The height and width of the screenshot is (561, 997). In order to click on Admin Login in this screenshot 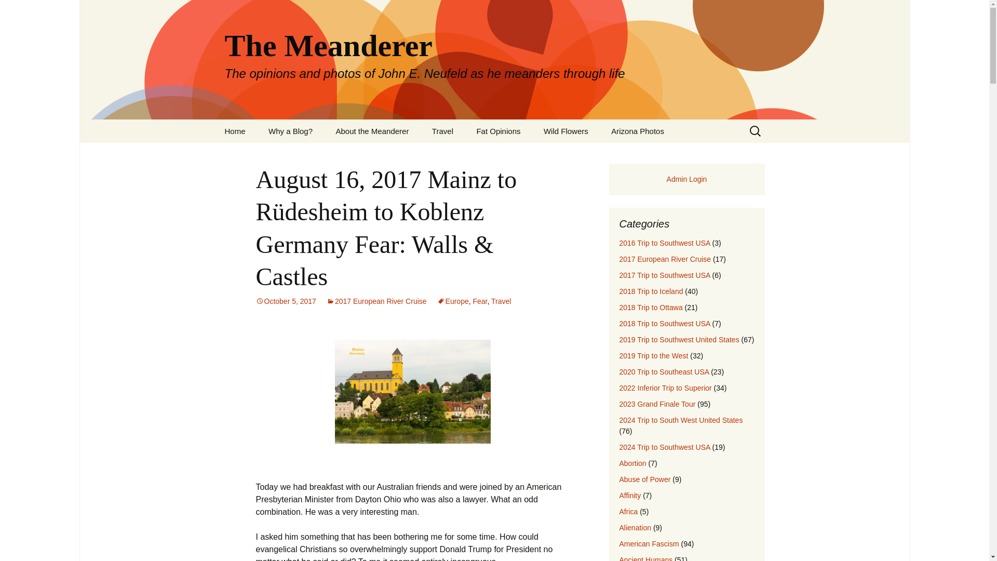, I will do `click(686, 179)`.